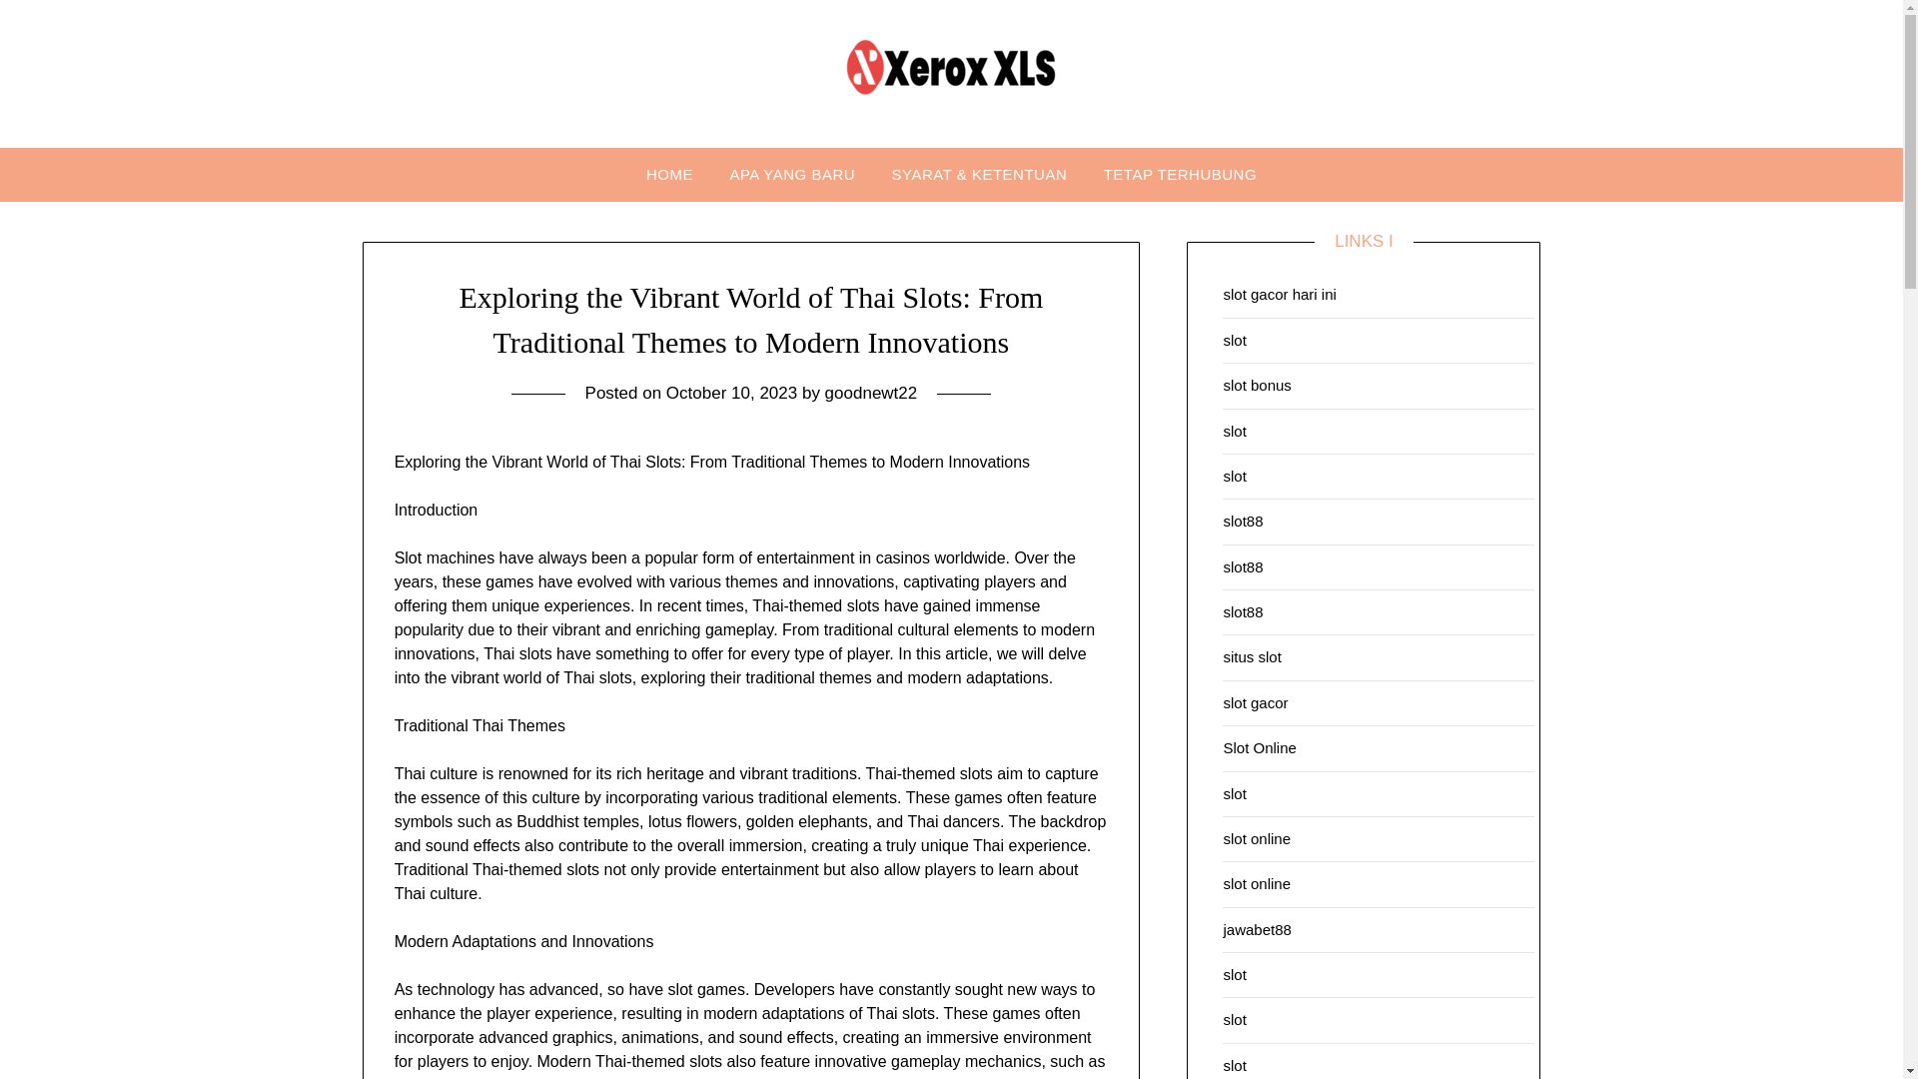 This screenshot has height=1079, width=1918. I want to click on slot, so click(1234, 340).